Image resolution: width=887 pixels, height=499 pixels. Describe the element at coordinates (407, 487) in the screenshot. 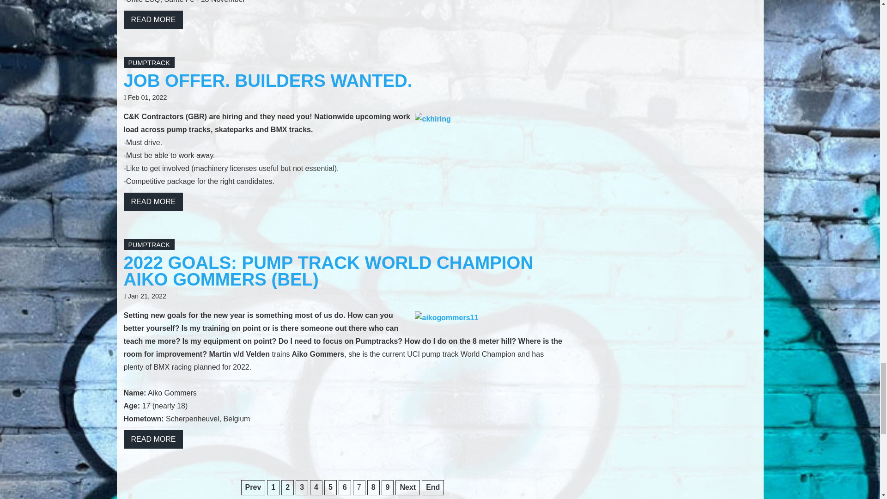

I see `Next` at that location.